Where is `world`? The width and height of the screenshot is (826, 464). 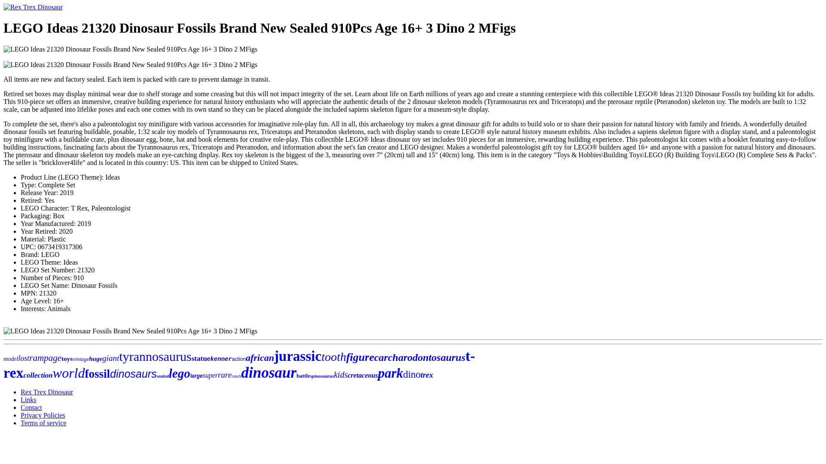 world is located at coordinates (69, 372).